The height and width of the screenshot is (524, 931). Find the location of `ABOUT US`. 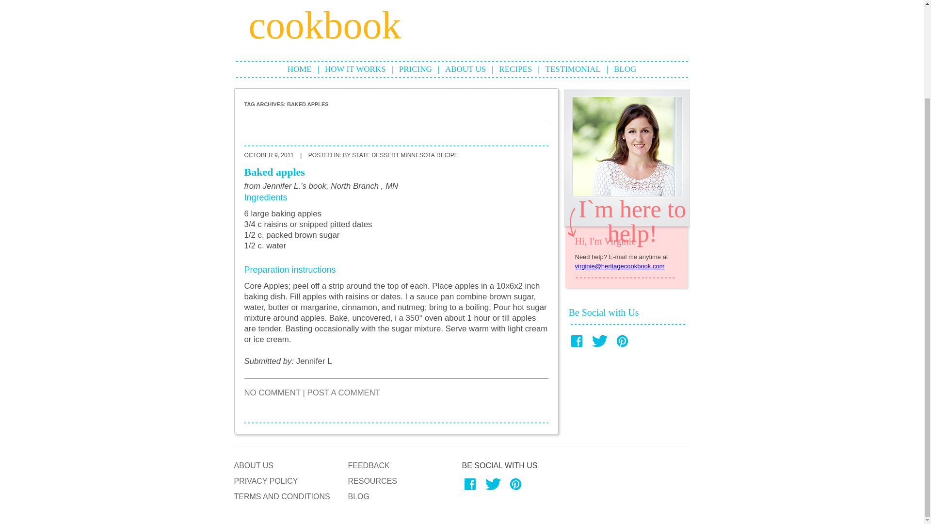

ABOUT US is located at coordinates (465, 69).